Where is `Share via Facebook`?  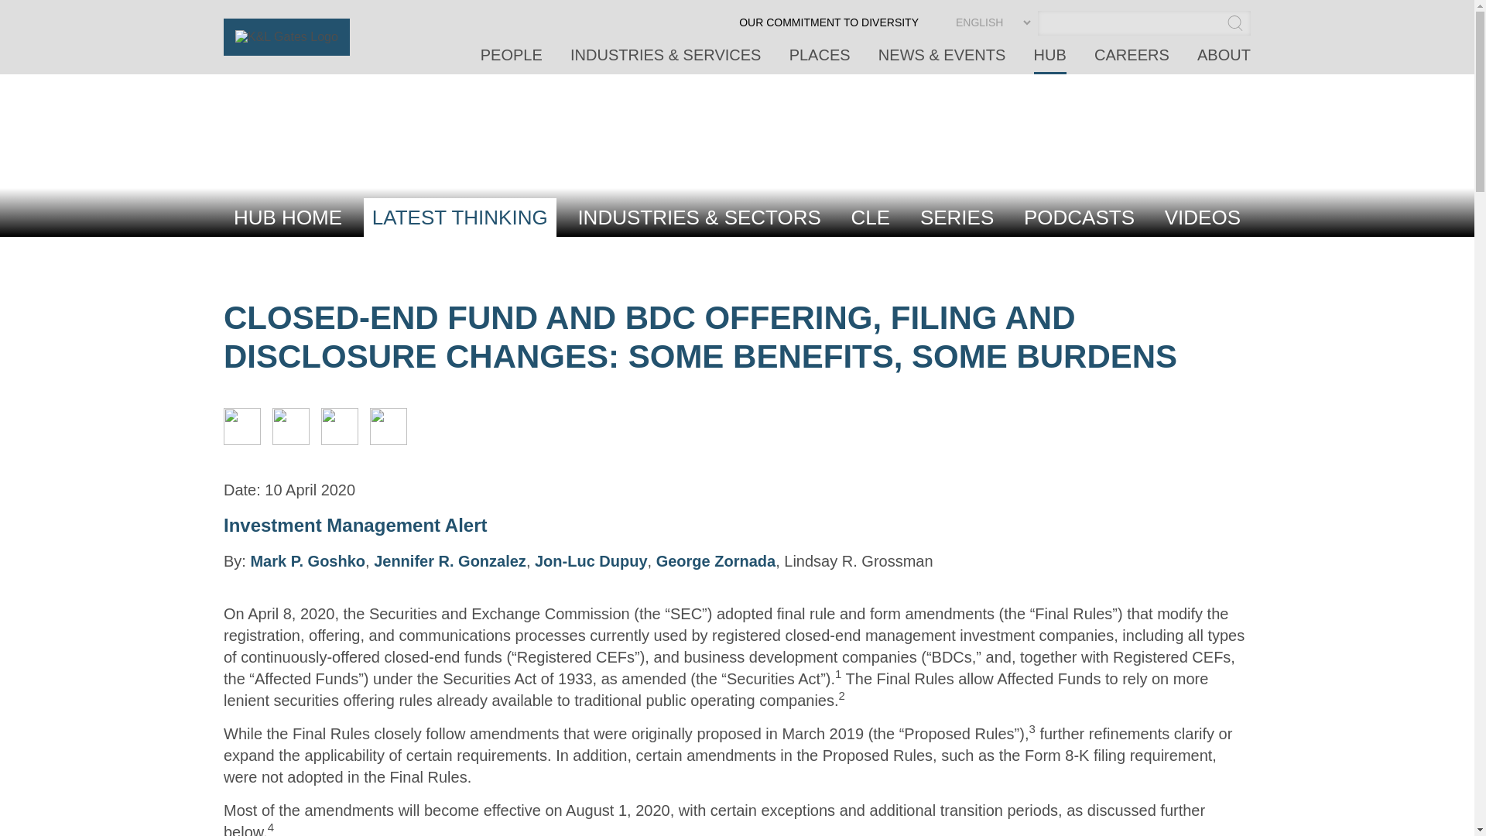 Share via Facebook is located at coordinates (339, 440).